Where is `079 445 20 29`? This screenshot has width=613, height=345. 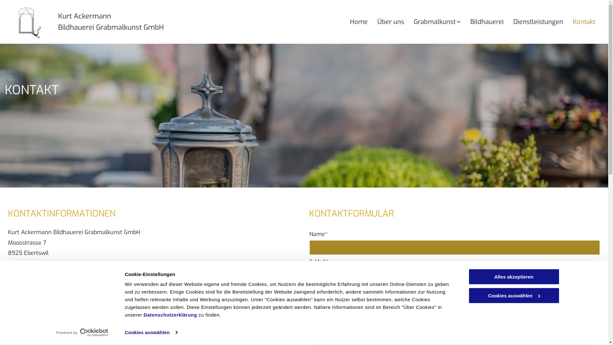
079 445 20 29 is located at coordinates (47, 285).